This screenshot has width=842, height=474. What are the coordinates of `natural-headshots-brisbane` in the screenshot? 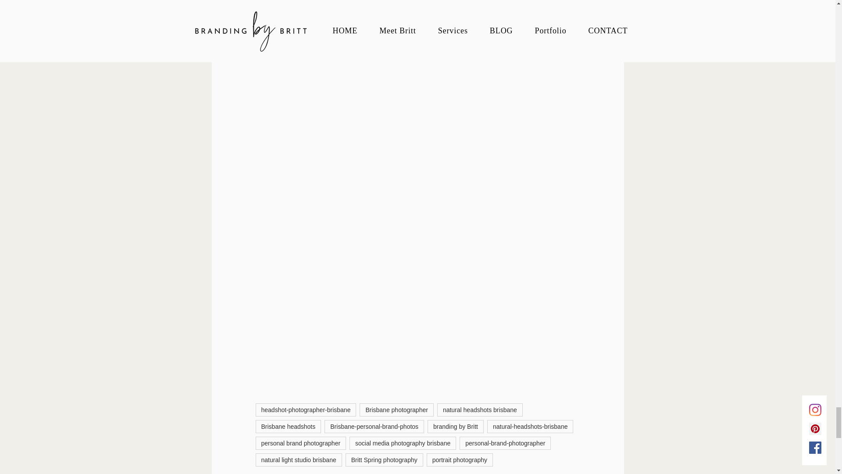 It's located at (530, 427).